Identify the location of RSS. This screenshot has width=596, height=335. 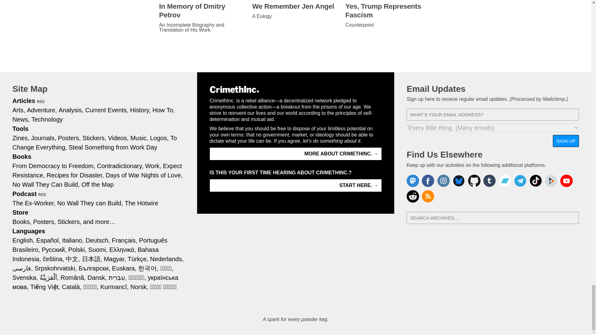
(41, 101).